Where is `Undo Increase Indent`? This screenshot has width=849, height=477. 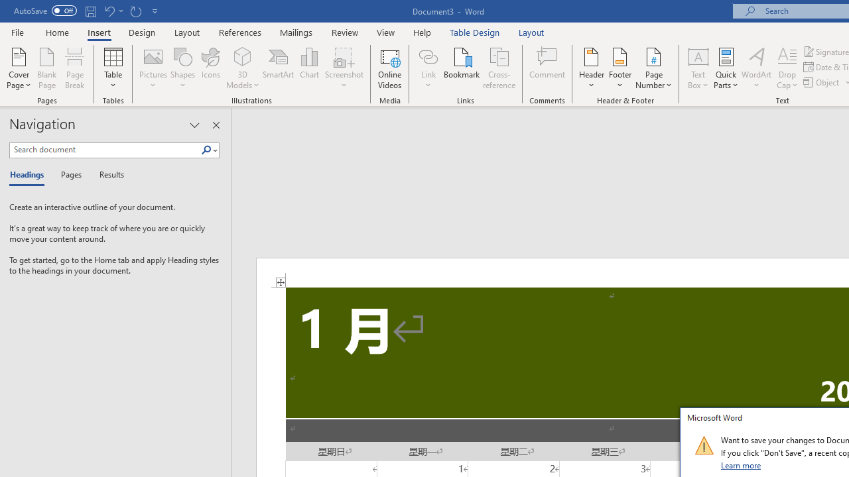 Undo Increase Indent is located at coordinates (109, 11).